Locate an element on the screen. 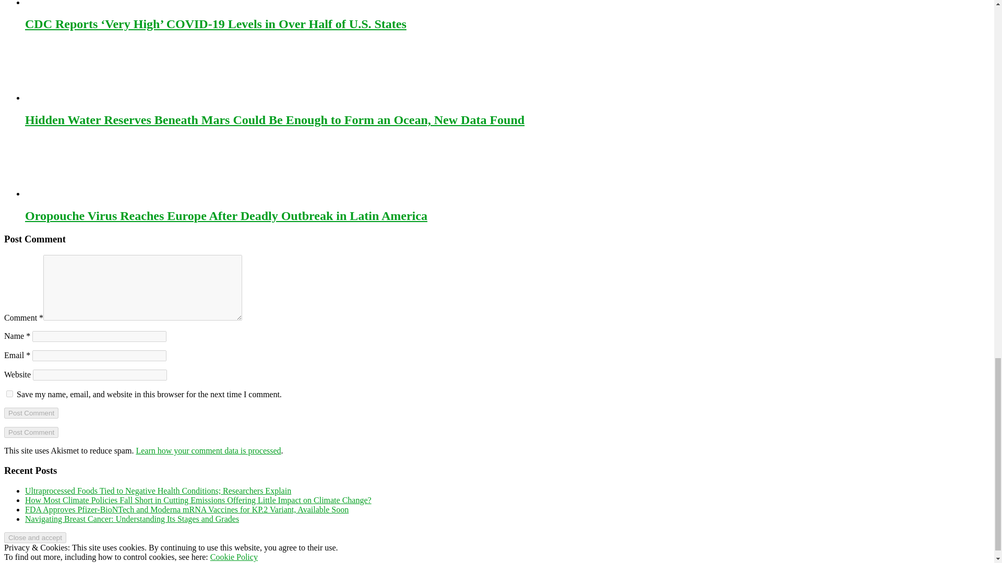 The width and height of the screenshot is (1002, 563). Post Comment is located at coordinates (31, 432).